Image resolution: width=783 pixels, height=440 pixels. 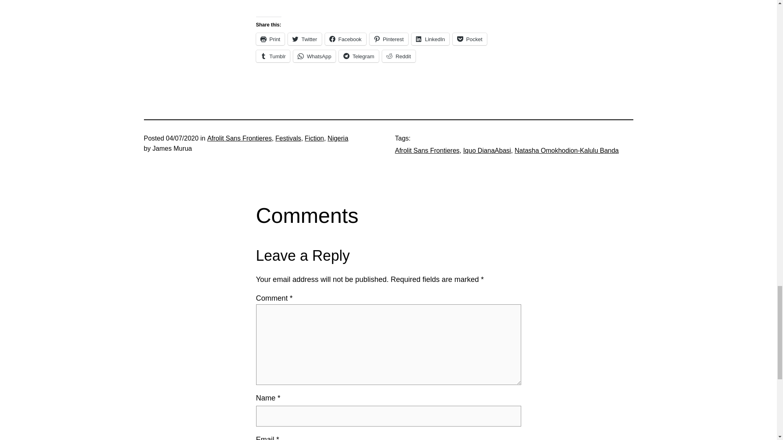 I want to click on Twitter, so click(x=304, y=39).